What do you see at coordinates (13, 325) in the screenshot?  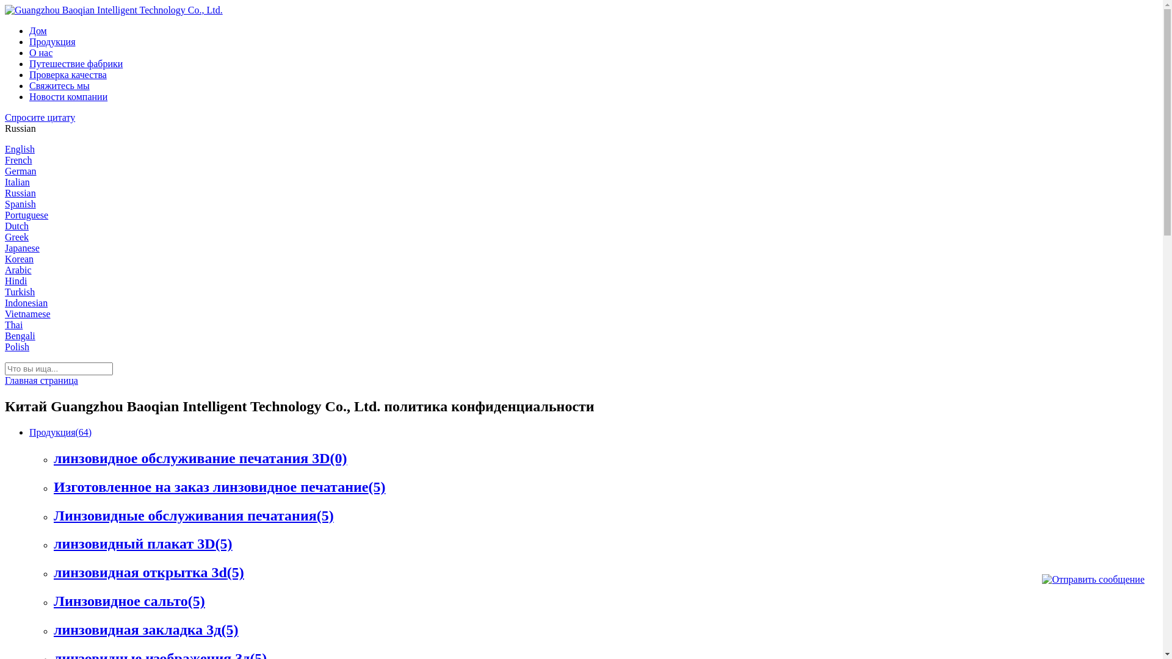 I see `Thai` at bounding box center [13, 325].